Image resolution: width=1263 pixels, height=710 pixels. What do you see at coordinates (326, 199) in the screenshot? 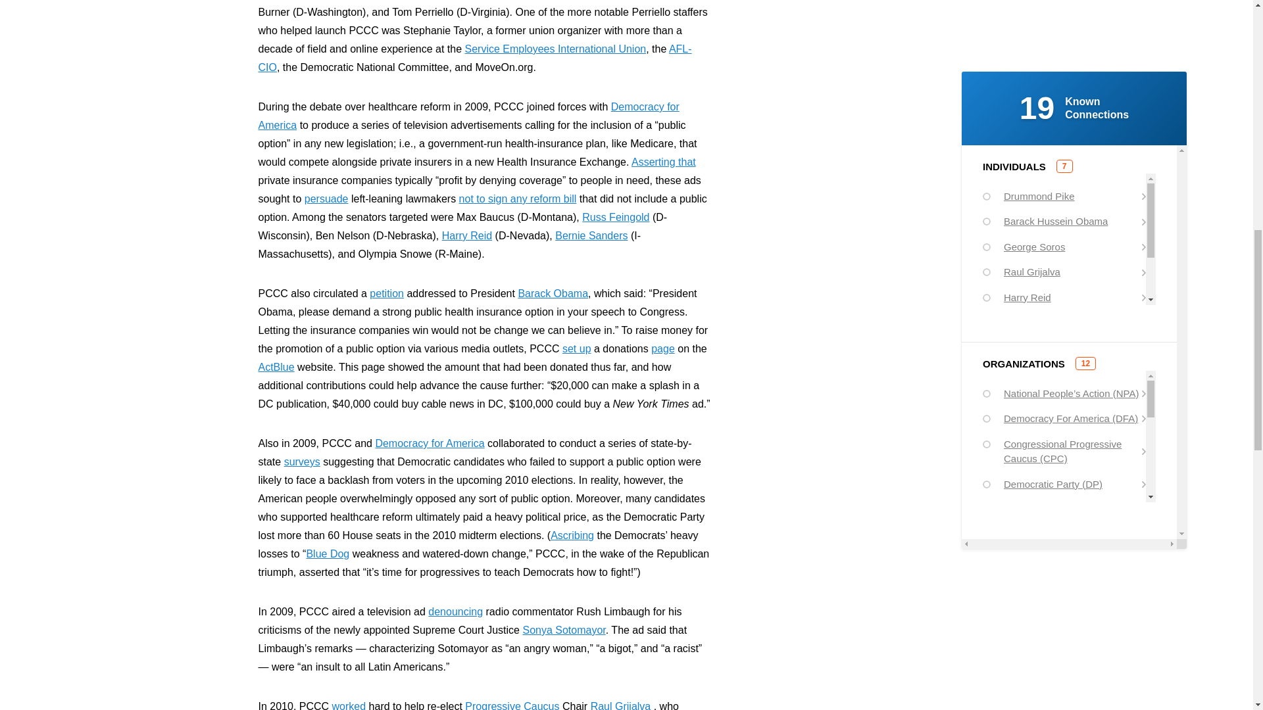
I see `persuade` at bounding box center [326, 199].